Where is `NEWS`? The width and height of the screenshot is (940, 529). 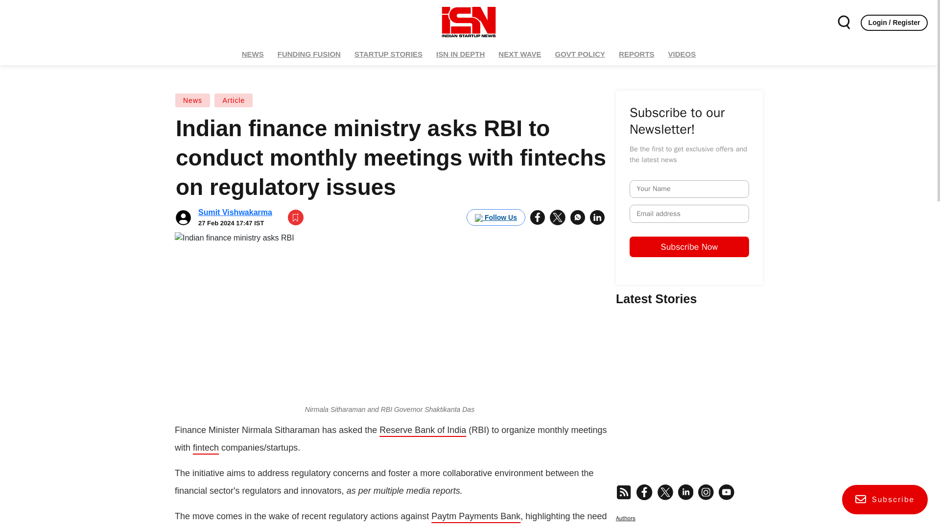 NEWS is located at coordinates (253, 54).